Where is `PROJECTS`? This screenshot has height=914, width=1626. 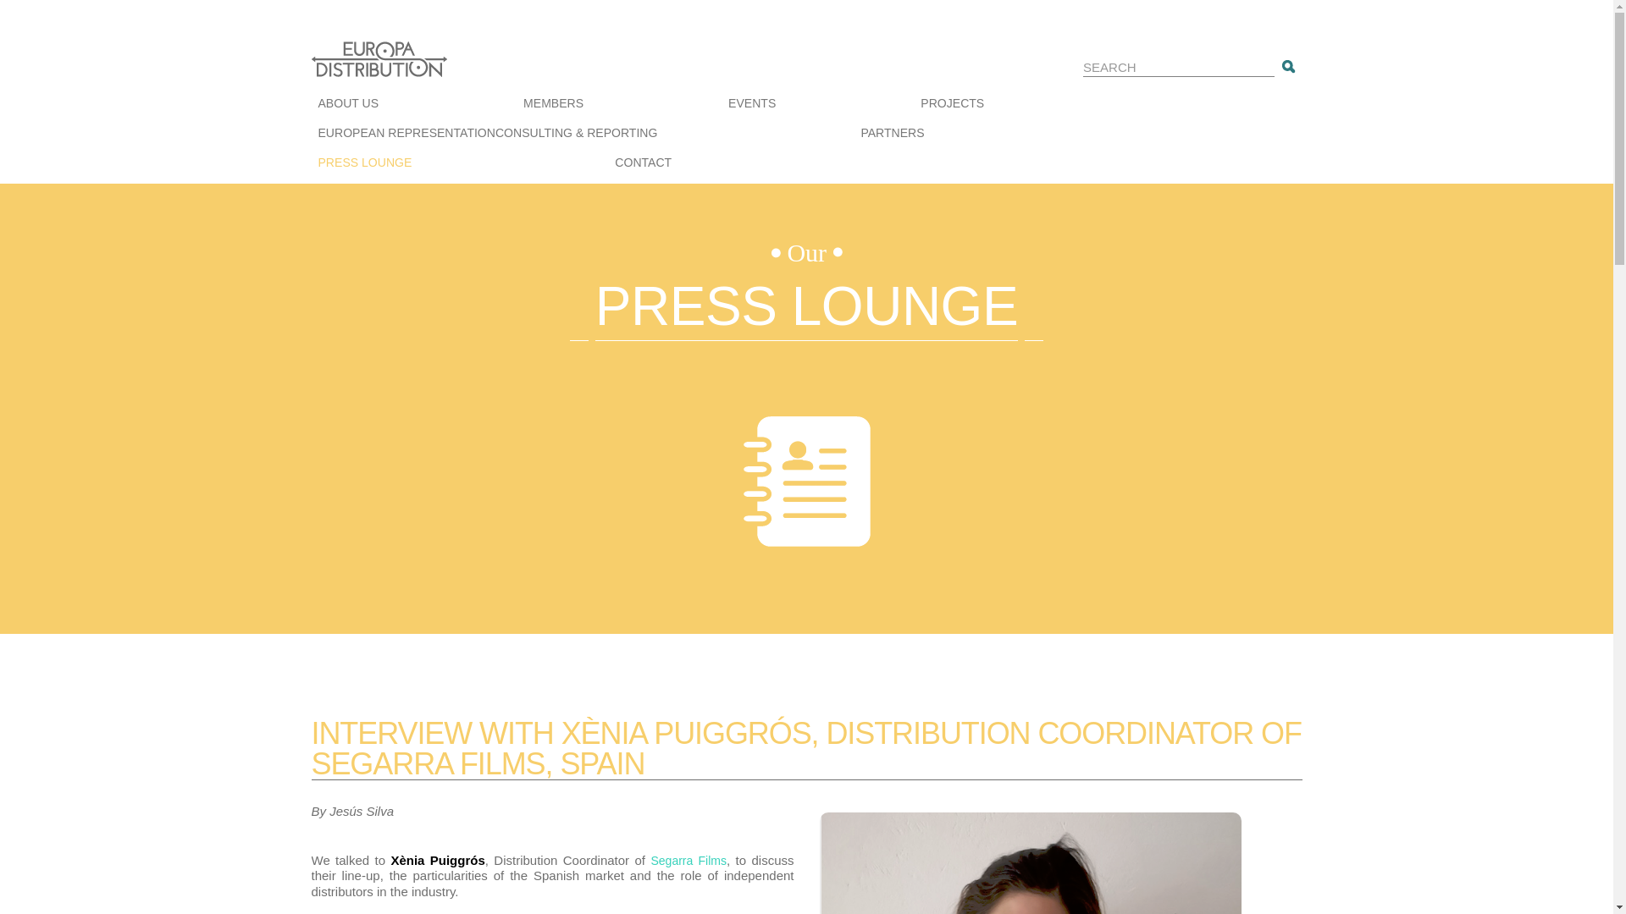
PROJECTS is located at coordinates (952, 106).